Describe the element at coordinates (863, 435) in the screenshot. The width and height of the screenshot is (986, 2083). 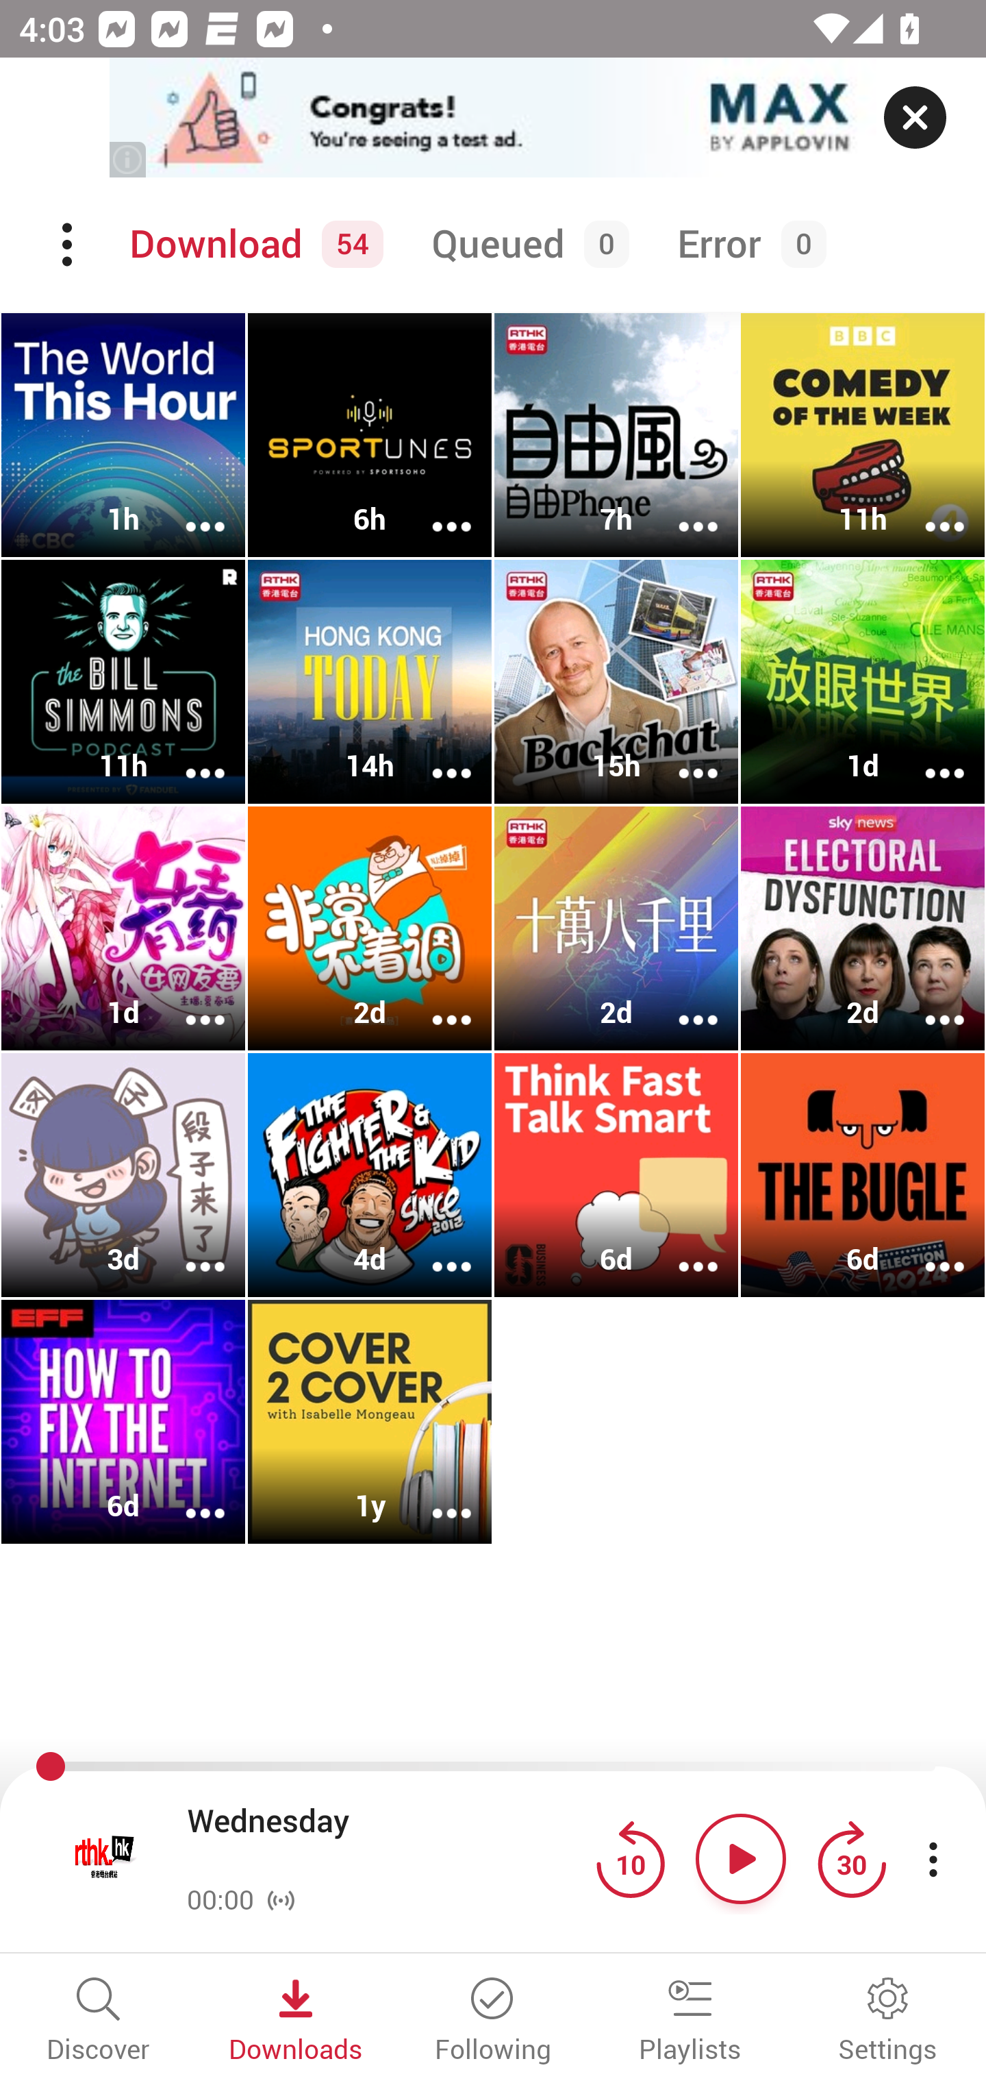
I see `Comedy of the Week 11h More options More options` at that location.